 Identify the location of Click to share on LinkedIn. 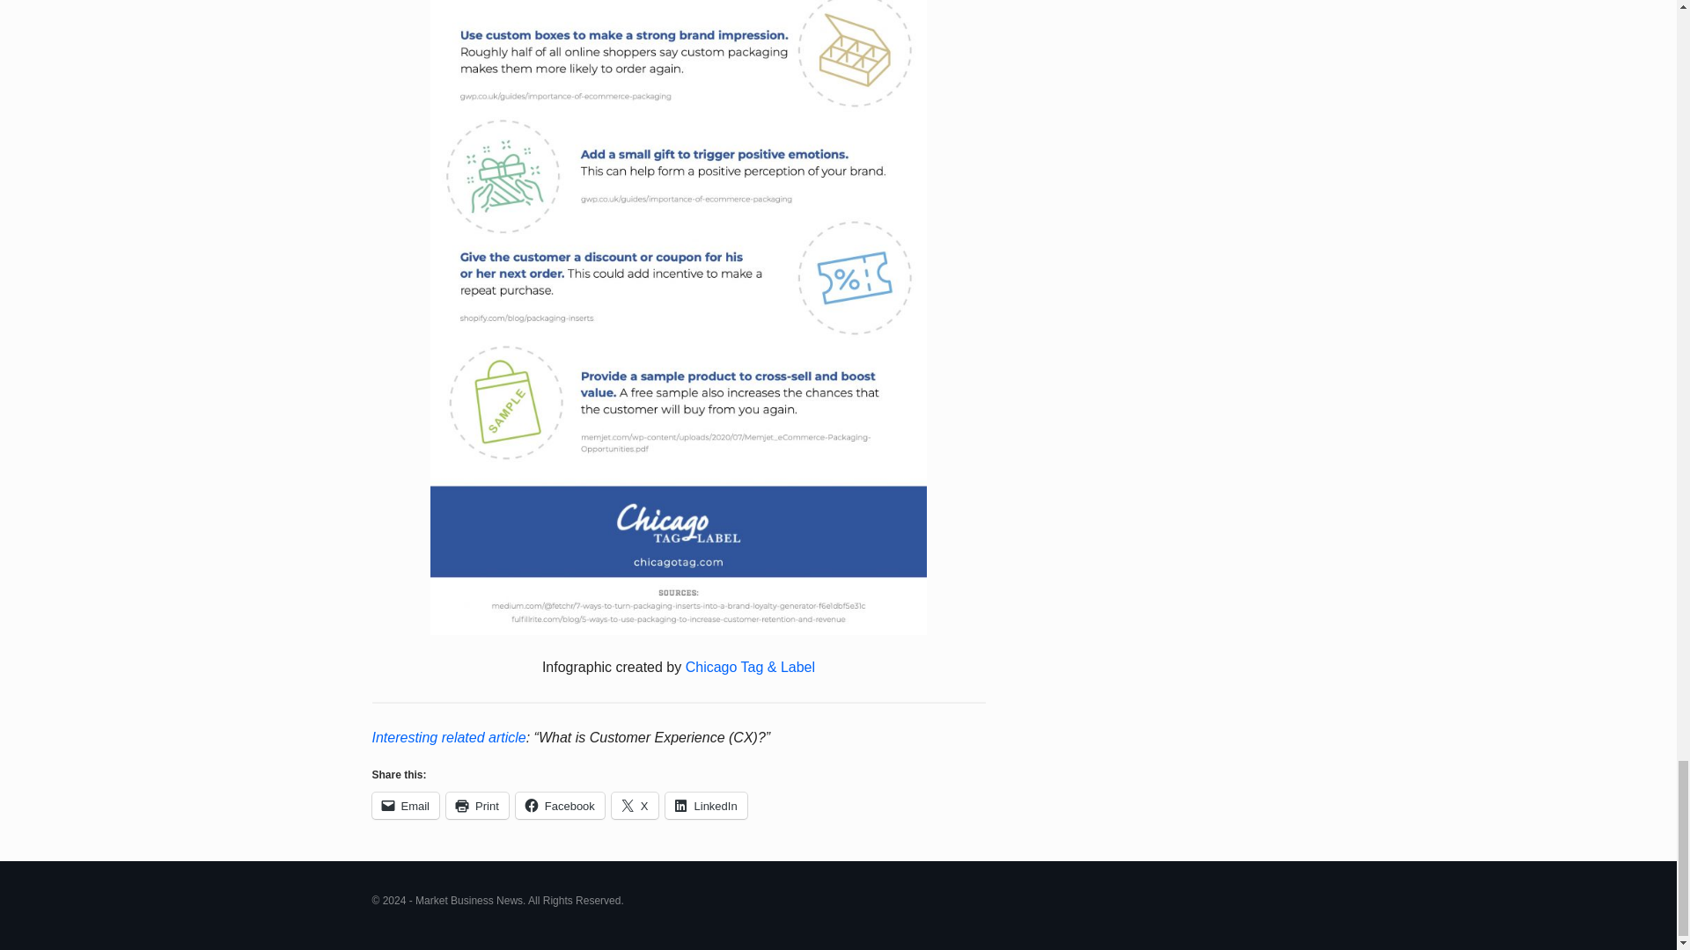
(706, 805).